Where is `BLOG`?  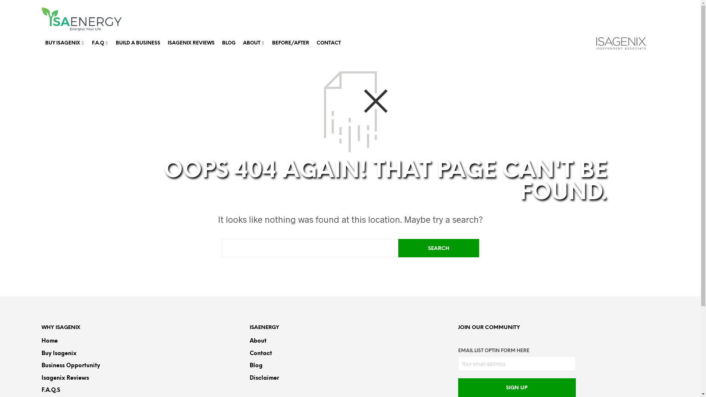
BLOG is located at coordinates (229, 43).